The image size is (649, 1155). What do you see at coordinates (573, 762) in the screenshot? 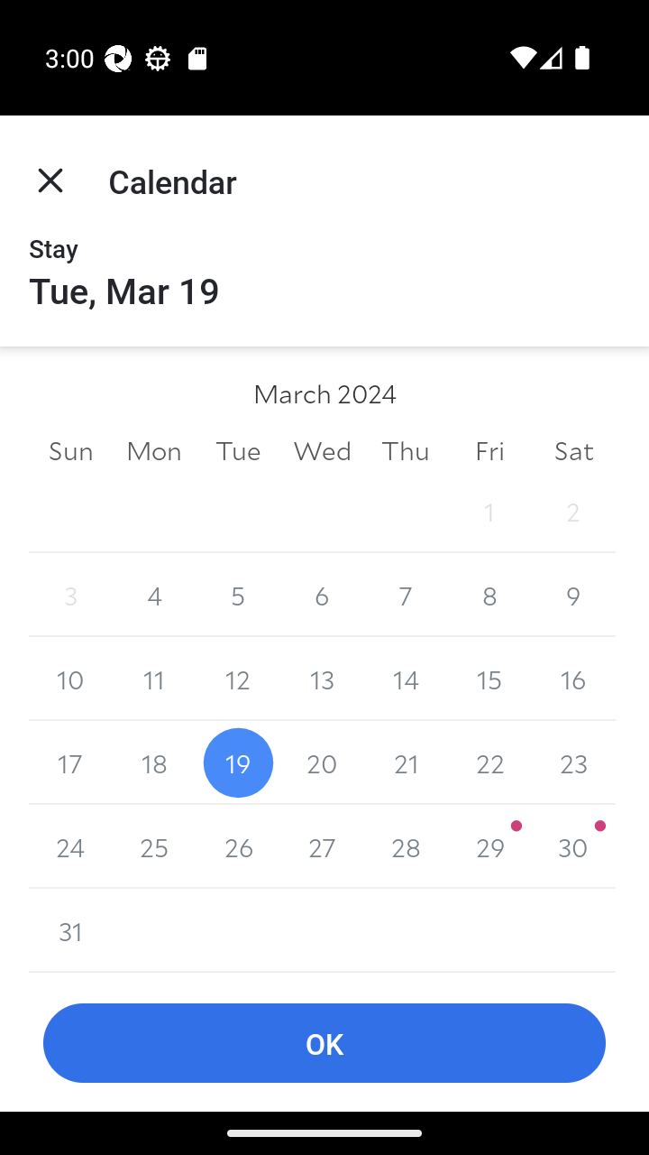
I see `23 23 March 2024` at bounding box center [573, 762].